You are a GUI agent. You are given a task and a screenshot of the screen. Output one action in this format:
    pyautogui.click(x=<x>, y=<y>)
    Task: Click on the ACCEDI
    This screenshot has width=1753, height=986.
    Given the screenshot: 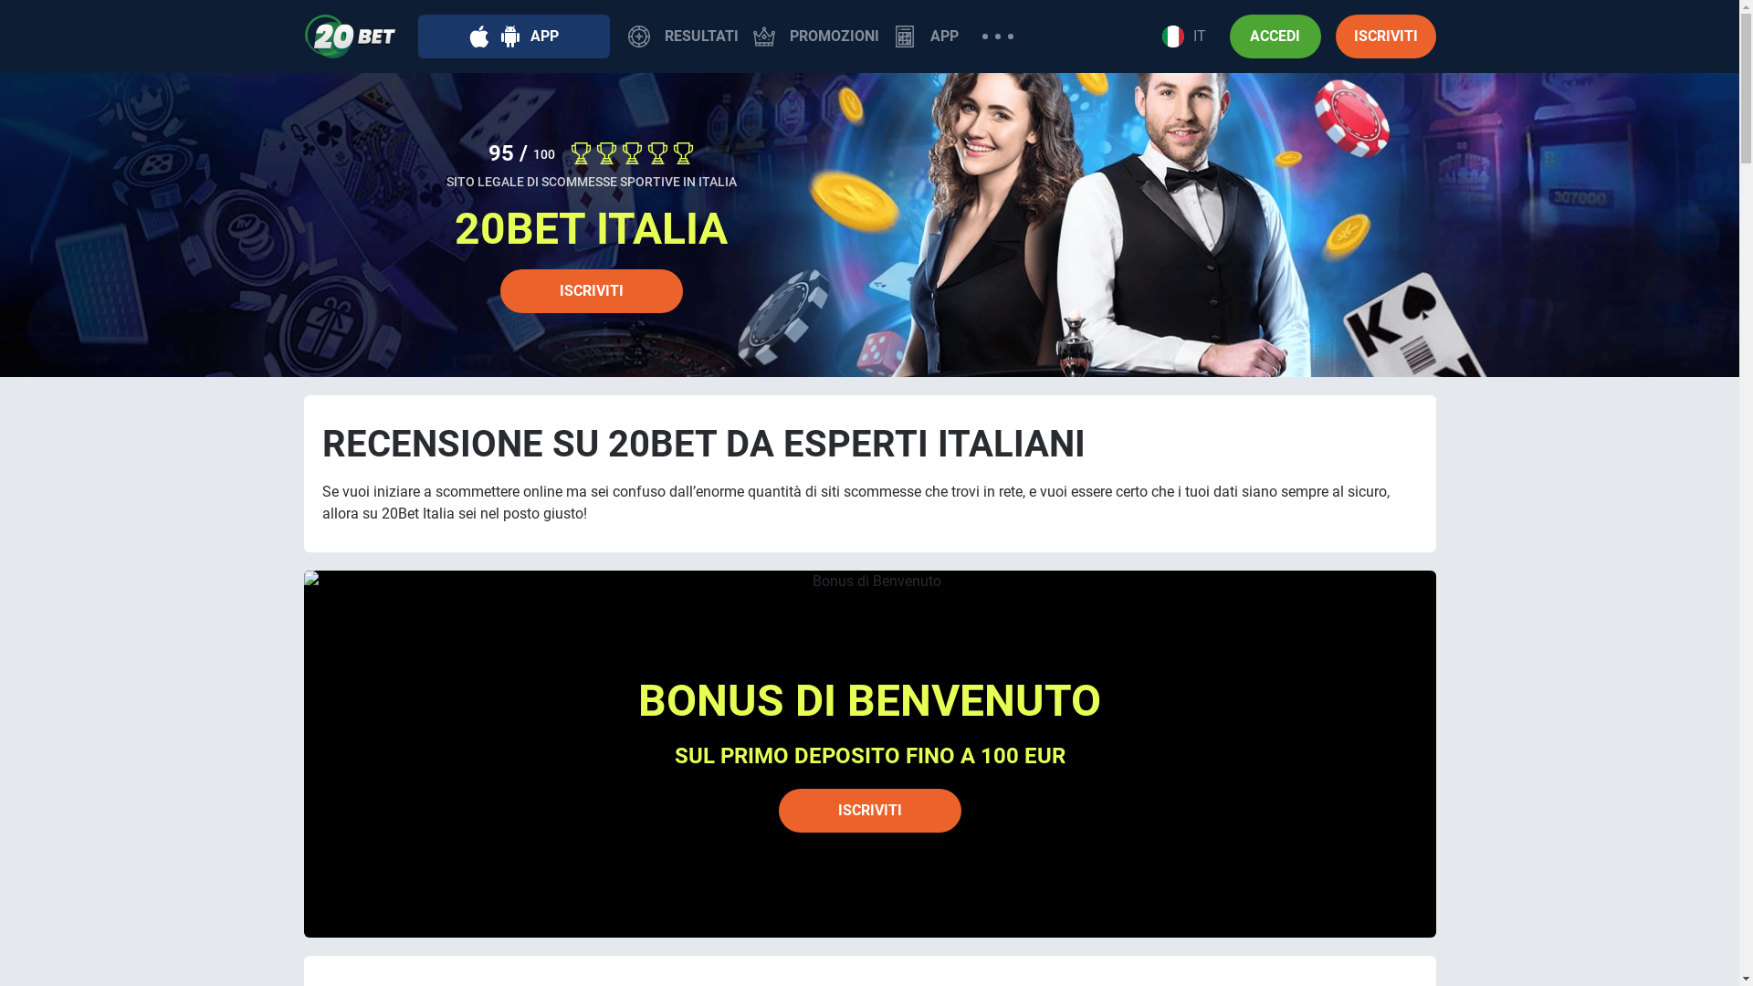 What is the action you would take?
    pyautogui.click(x=1275, y=37)
    